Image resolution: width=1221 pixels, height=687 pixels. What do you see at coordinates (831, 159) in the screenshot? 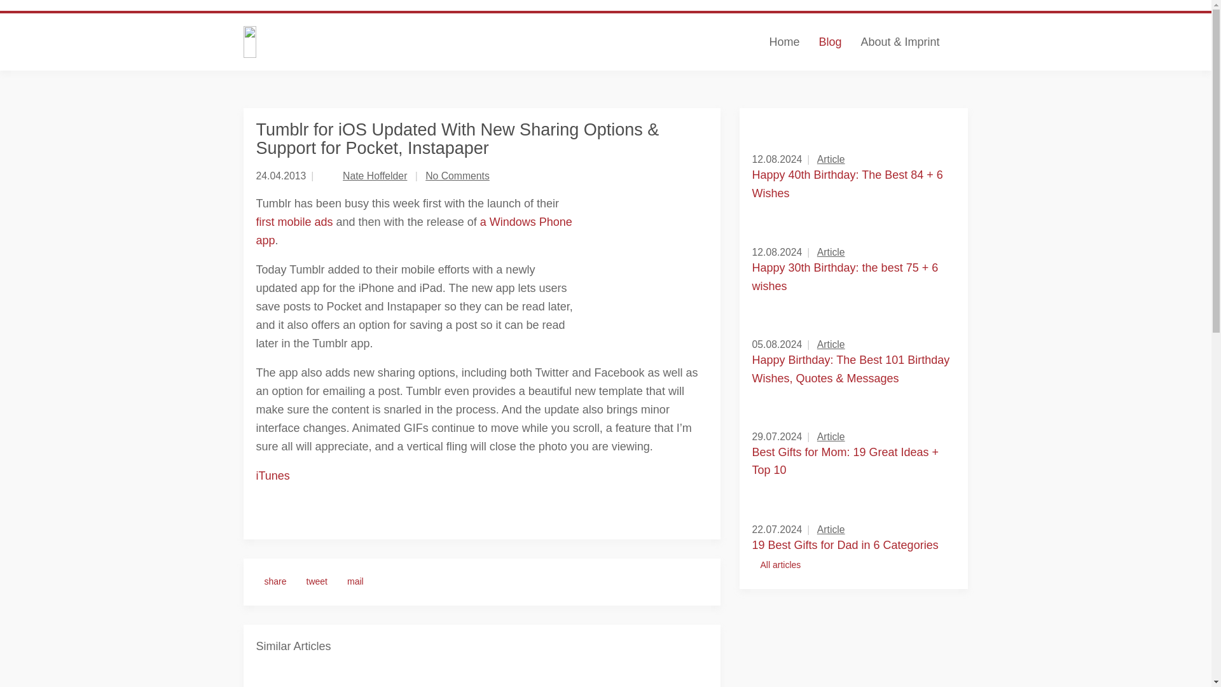
I see `Article` at bounding box center [831, 159].